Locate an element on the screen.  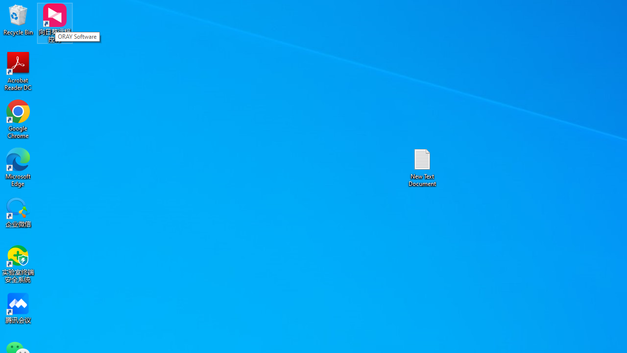
Microsoft Edge is located at coordinates (18, 167).